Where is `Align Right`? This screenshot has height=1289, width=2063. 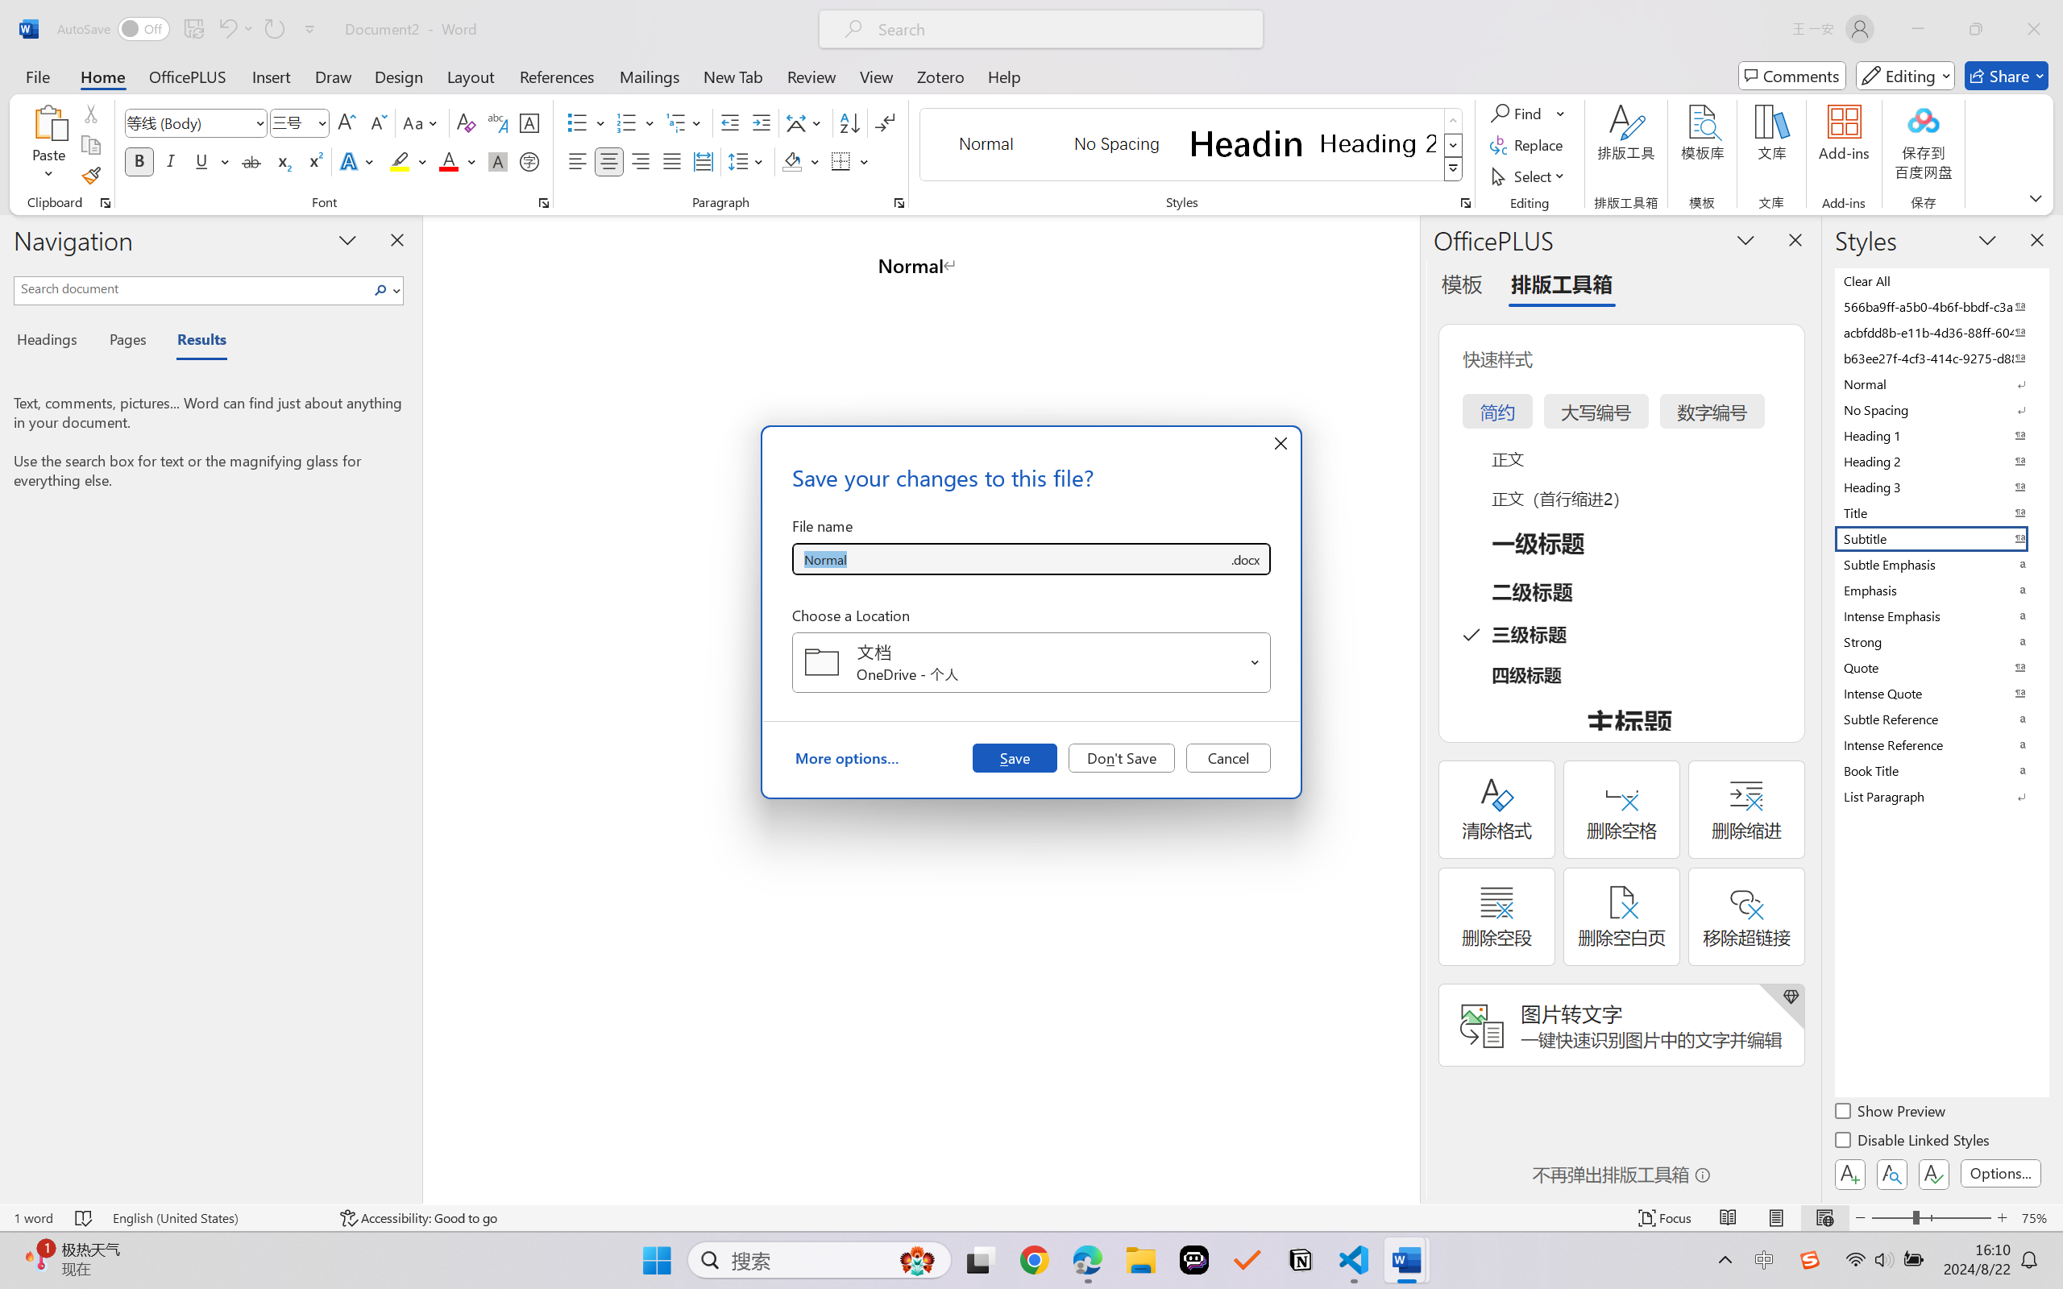 Align Right is located at coordinates (641, 161).